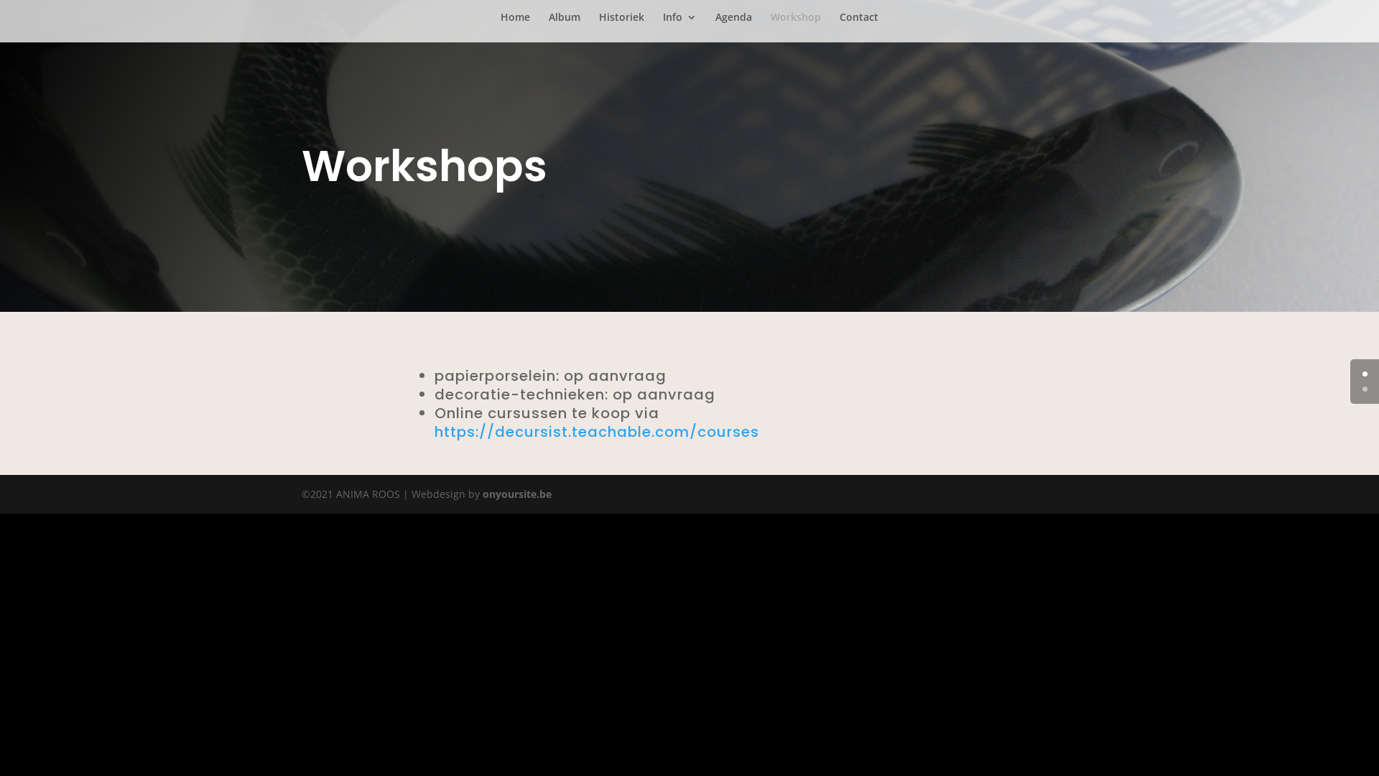 This screenshot has height=776, width=1379. What do you see at coordinates (597, 432) in the screenshot?
I see `https://decursist.teachable.com/courses` at bounding box center [597, 432].